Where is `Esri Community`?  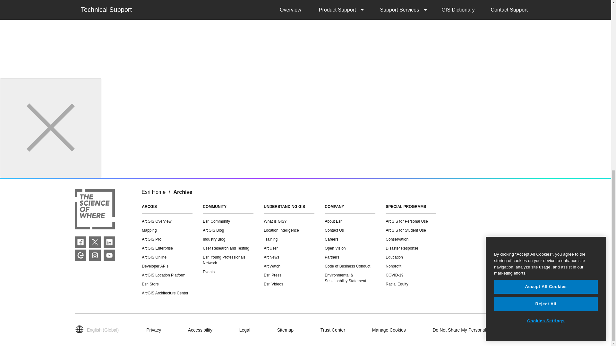
Esri Community is located at coordinates (80, 255).